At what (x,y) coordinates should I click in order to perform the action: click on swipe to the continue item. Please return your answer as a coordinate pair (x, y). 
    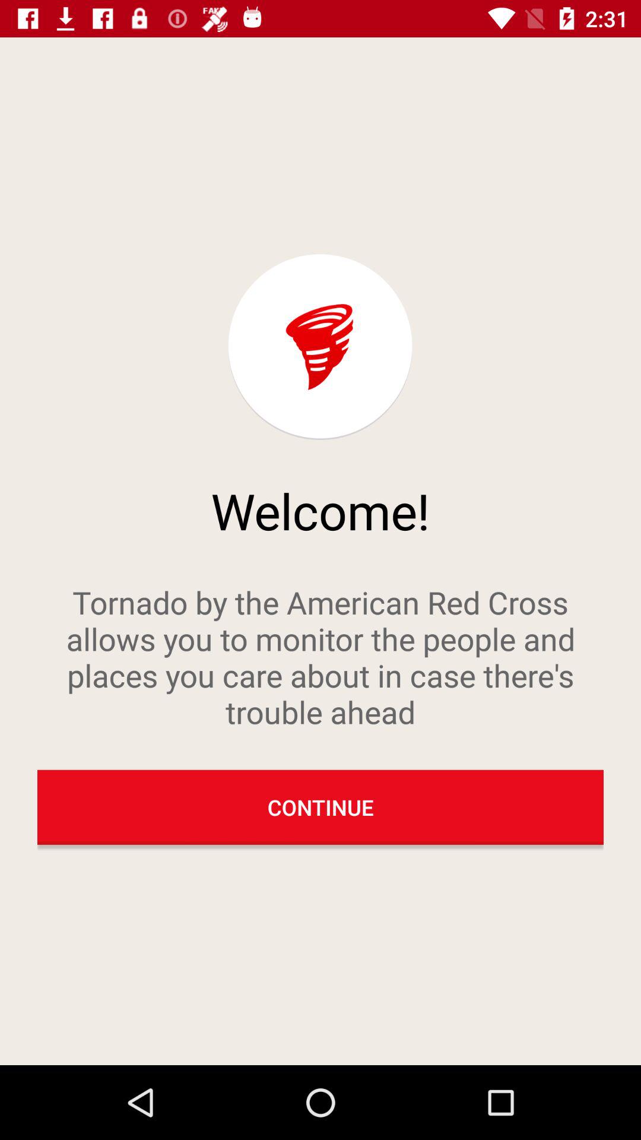
    Looking at the image, I should click on (320, 807).